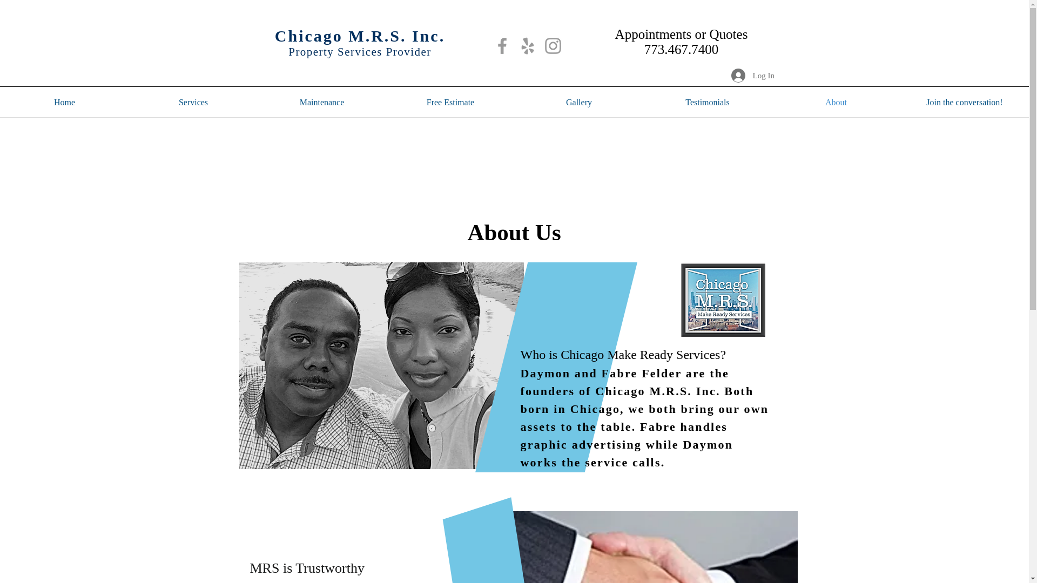  Describe the element at coordinates (707, 103) in the screenshot. I see `Testimonials` at that location.